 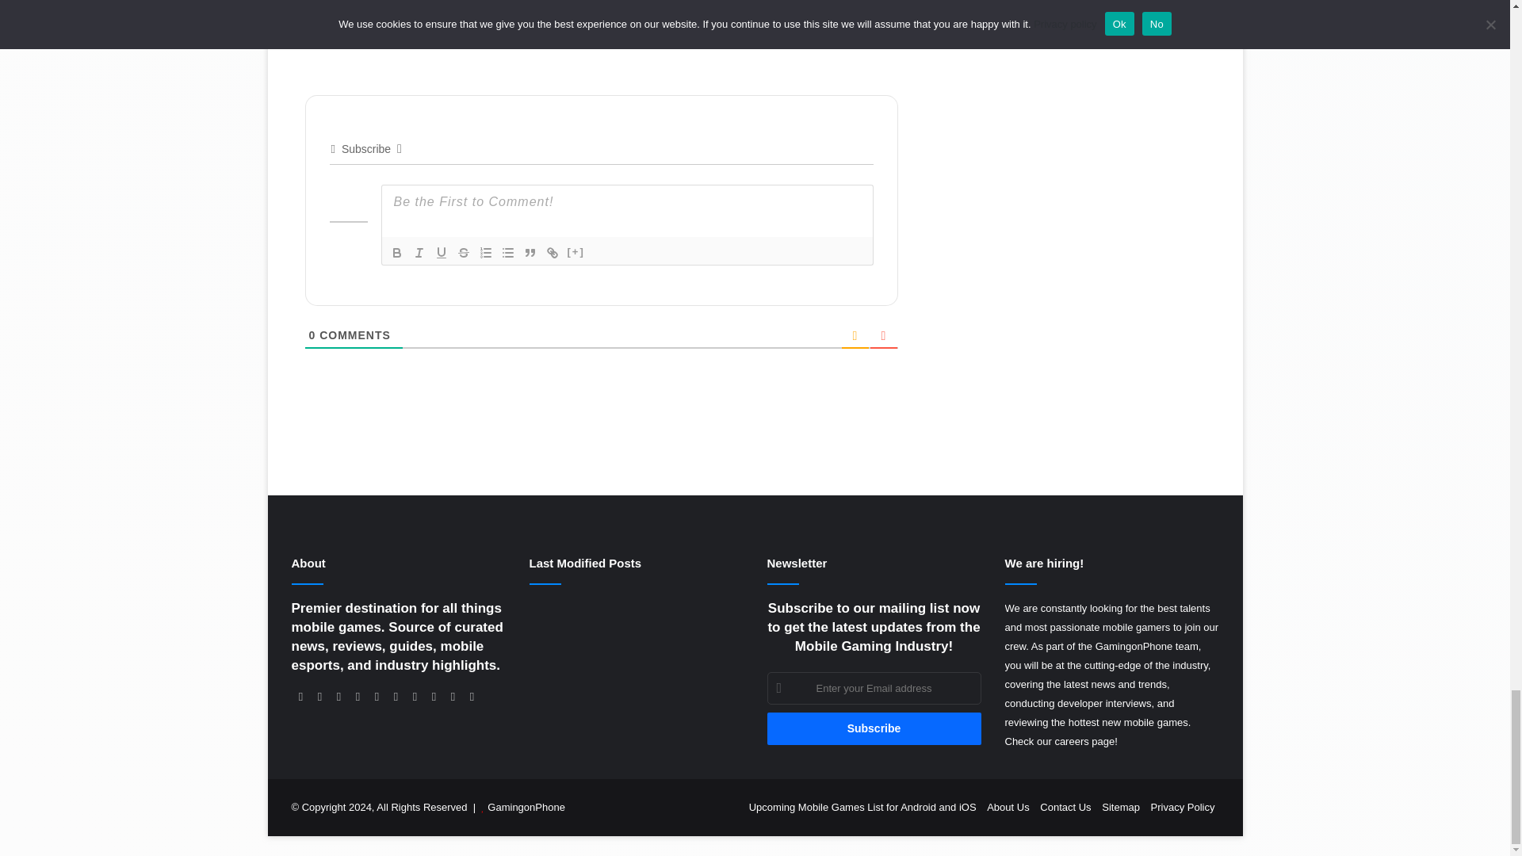 What do you see at coordinates (530, 252) in the screenshot?
I see `Blockquote` at bounding box center [530, 252].